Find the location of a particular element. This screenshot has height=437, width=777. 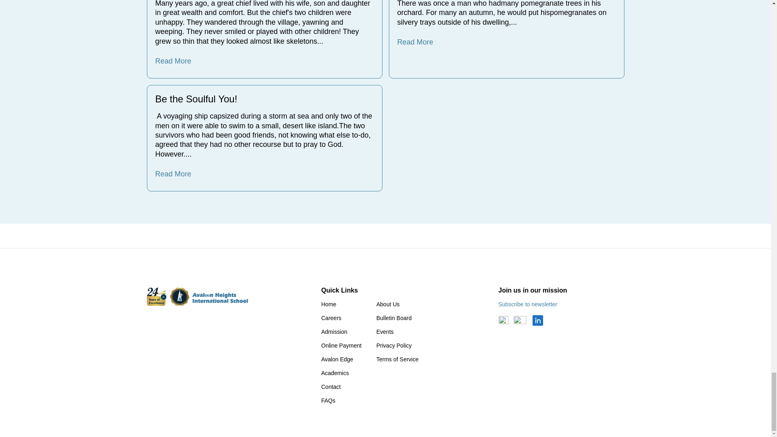

Avalon Edge is located at coordinates (338, 359).